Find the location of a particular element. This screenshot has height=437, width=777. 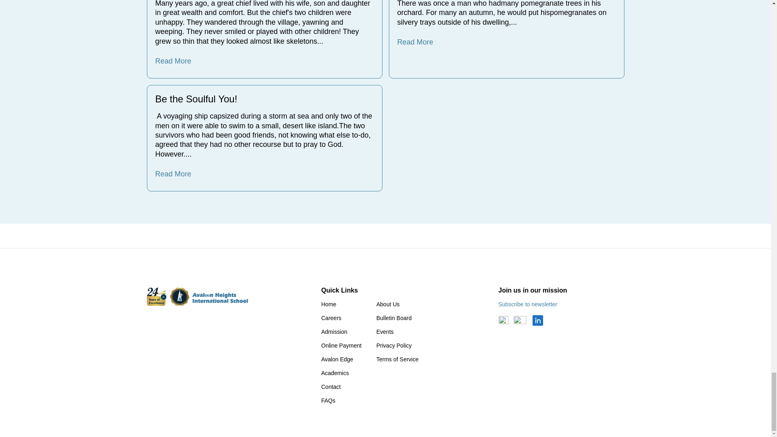

Avalon Edge is located at coordinates (338, 359).